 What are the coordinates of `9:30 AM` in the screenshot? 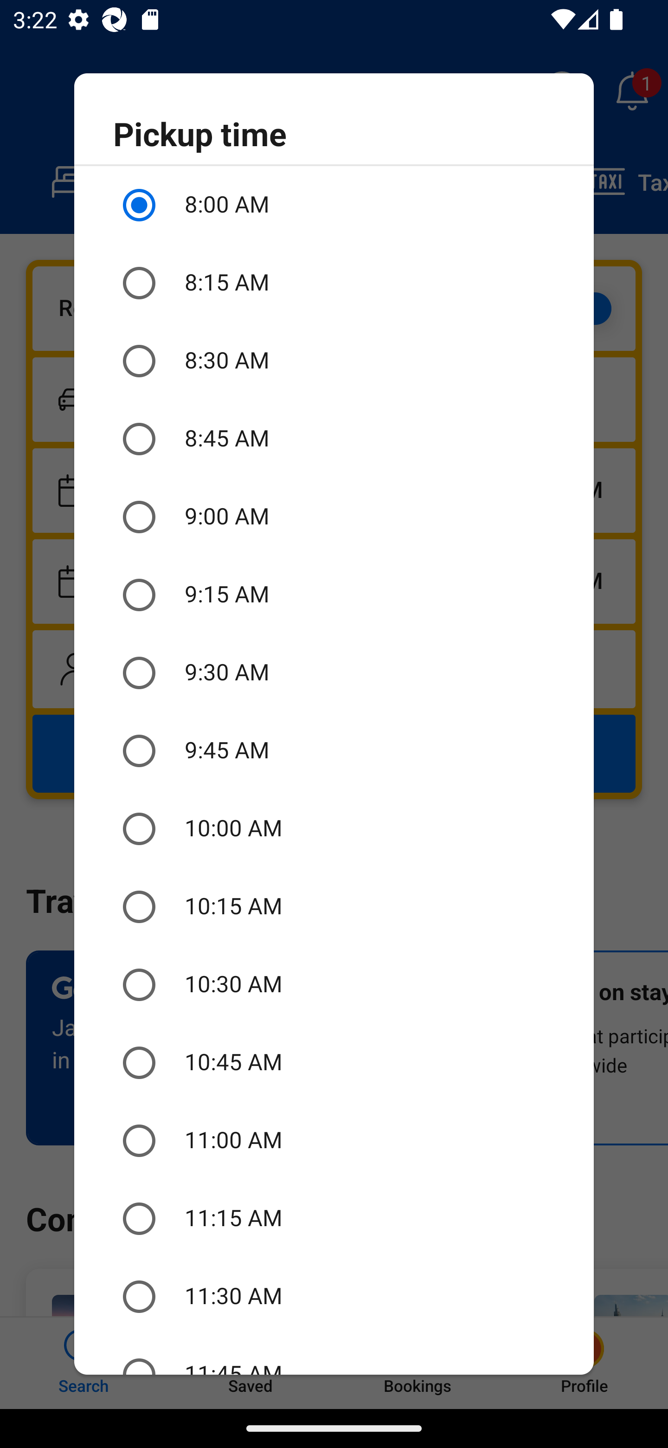 It's located at (334, 673).